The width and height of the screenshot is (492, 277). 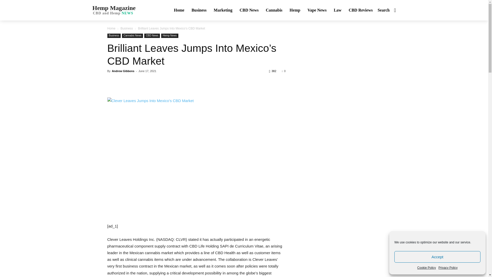 I want to click on Business, so click(x=199, y=10).